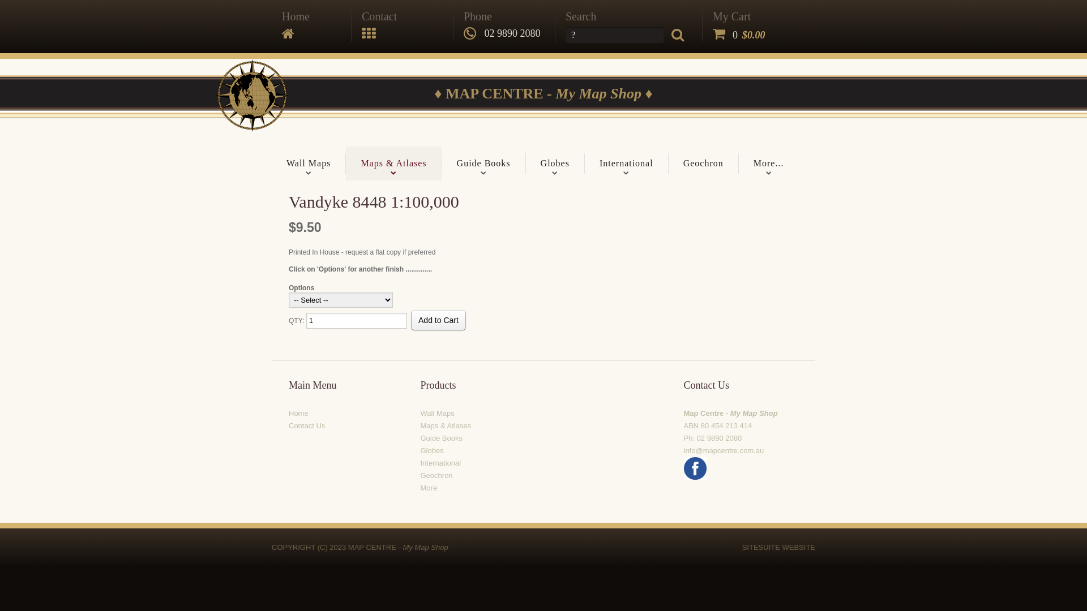 The image size is (1087, 611). I want to click on More, so click(429, 488).